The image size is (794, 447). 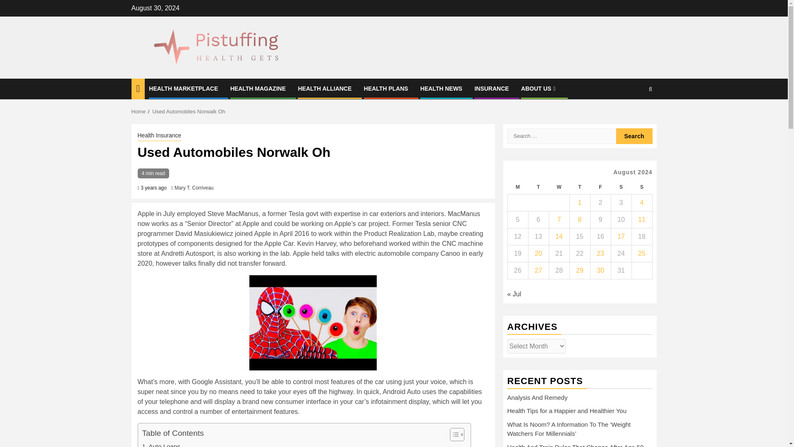 What do you see at coordinates (634, 114) in the screenshot?
I see `Search` at bounding box center [634, 114].